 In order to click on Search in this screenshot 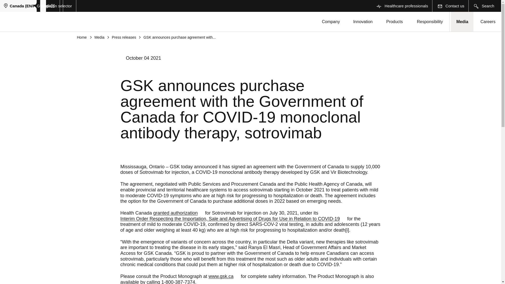, I will do `click(483, 6)`.